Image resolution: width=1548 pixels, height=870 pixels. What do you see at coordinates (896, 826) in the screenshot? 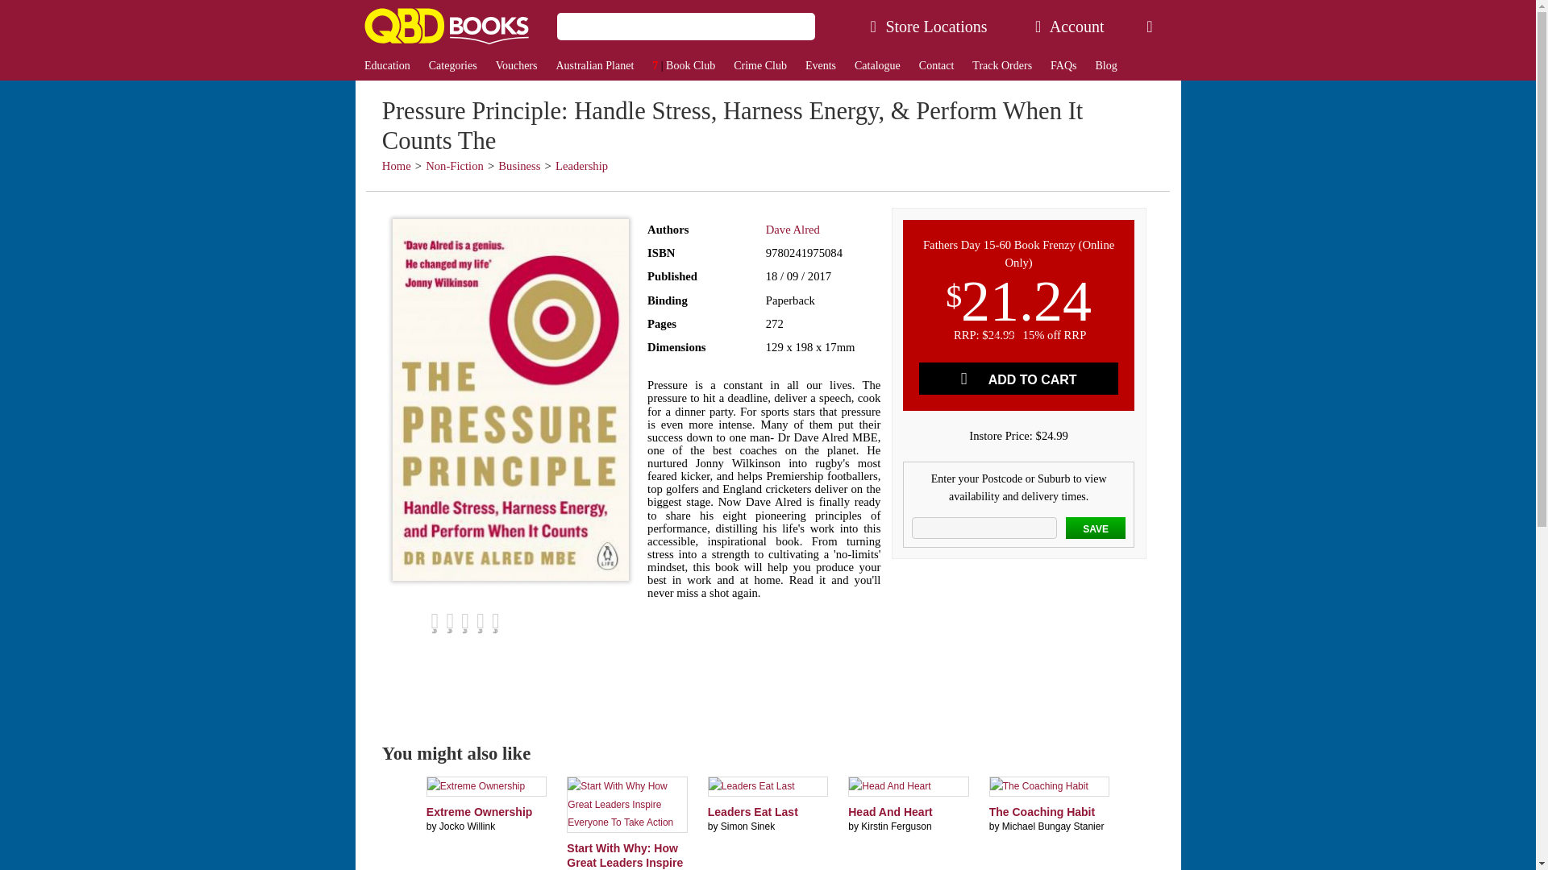
I see `Kirstin Ferguson` at bounding box center [896, 826].